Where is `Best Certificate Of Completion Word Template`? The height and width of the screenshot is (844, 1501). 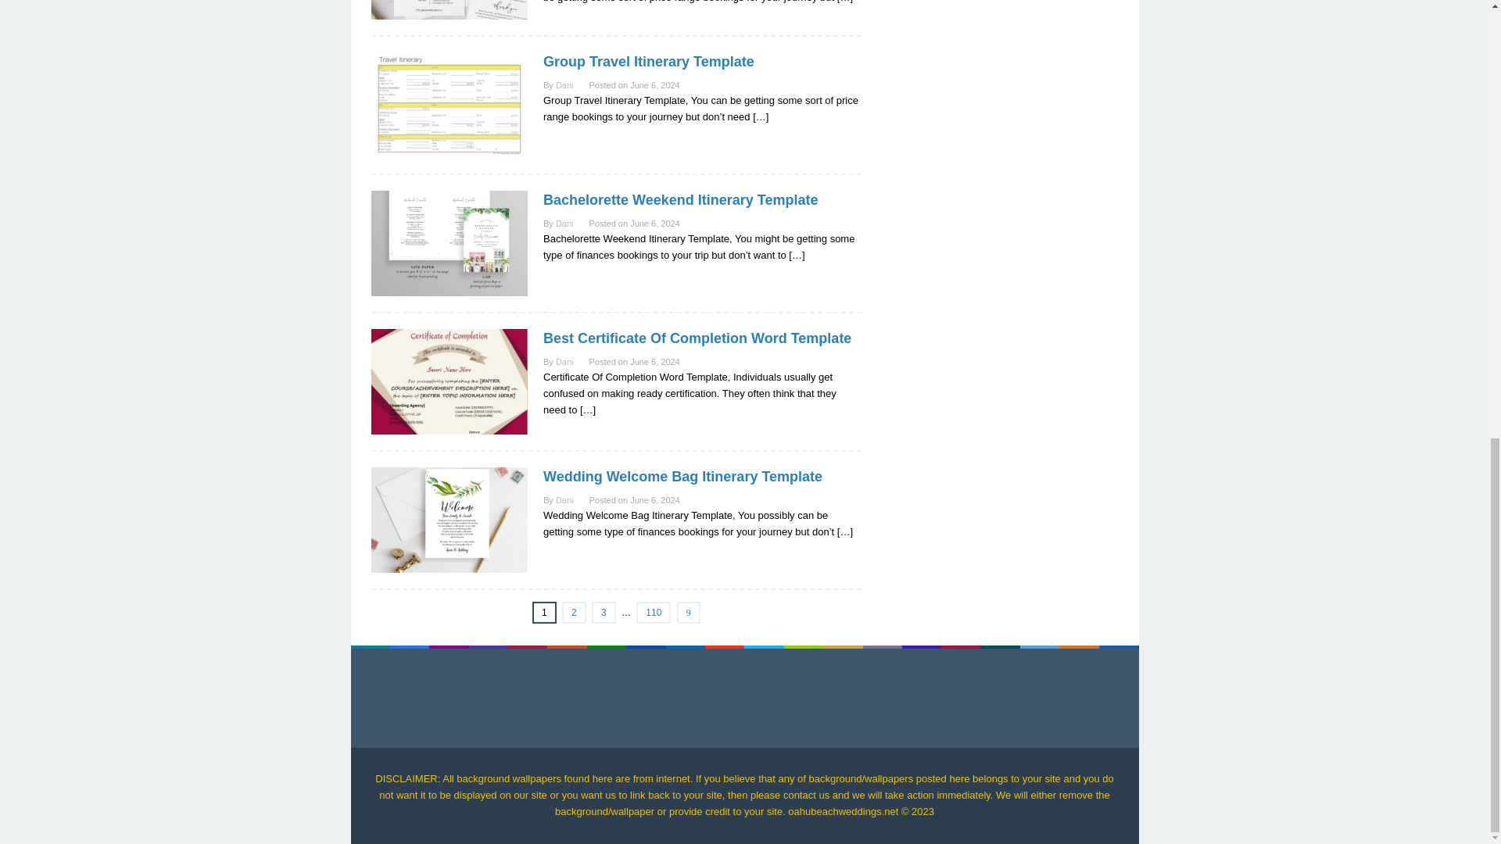
Best Certificate Of Completion Word Template is located at coordinates (697, 338).